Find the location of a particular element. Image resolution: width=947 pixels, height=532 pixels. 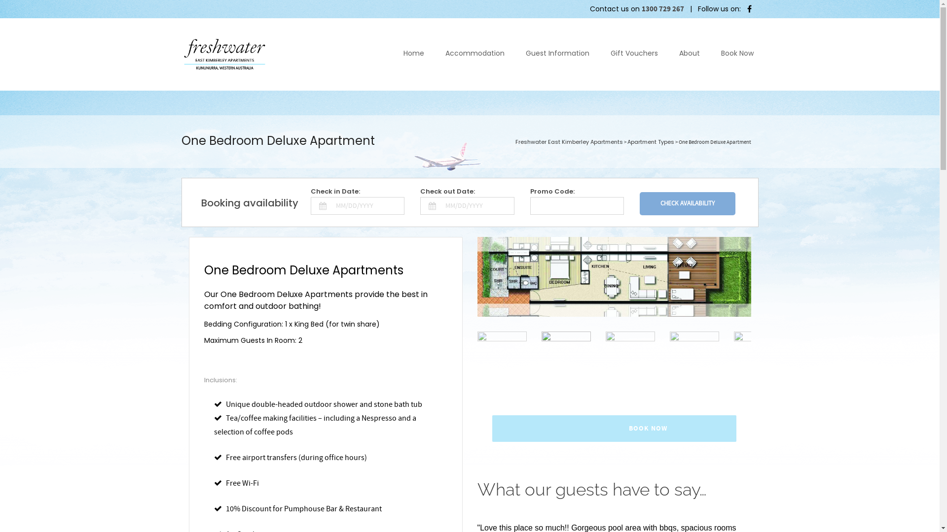

Gift Vouchers is located at coordinates (634, 56).